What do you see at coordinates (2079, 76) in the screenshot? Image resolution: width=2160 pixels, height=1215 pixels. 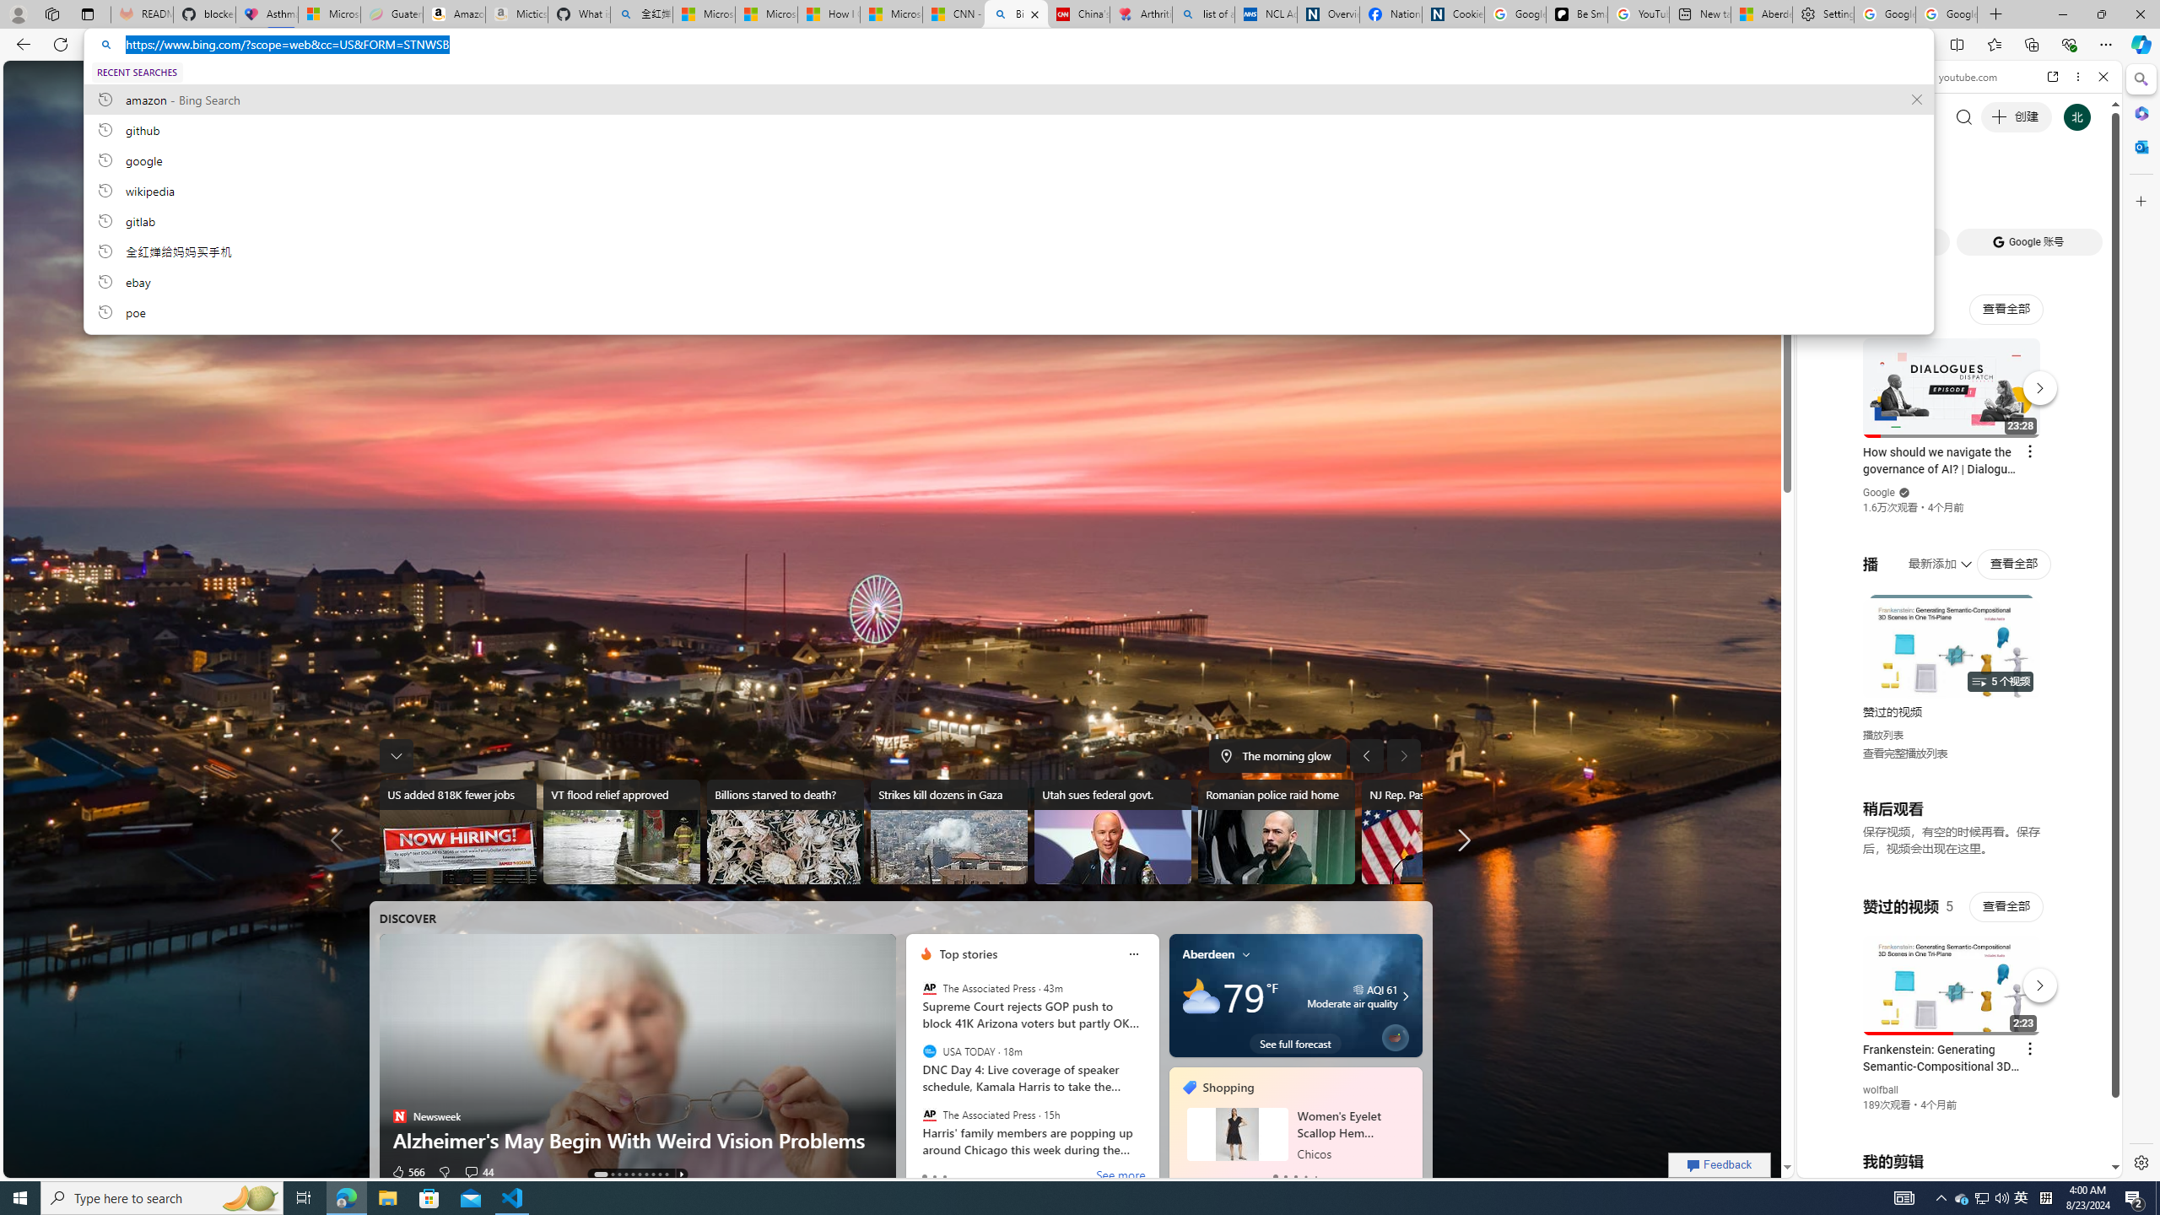 I see `More options` at bounding box center [2079, 76].